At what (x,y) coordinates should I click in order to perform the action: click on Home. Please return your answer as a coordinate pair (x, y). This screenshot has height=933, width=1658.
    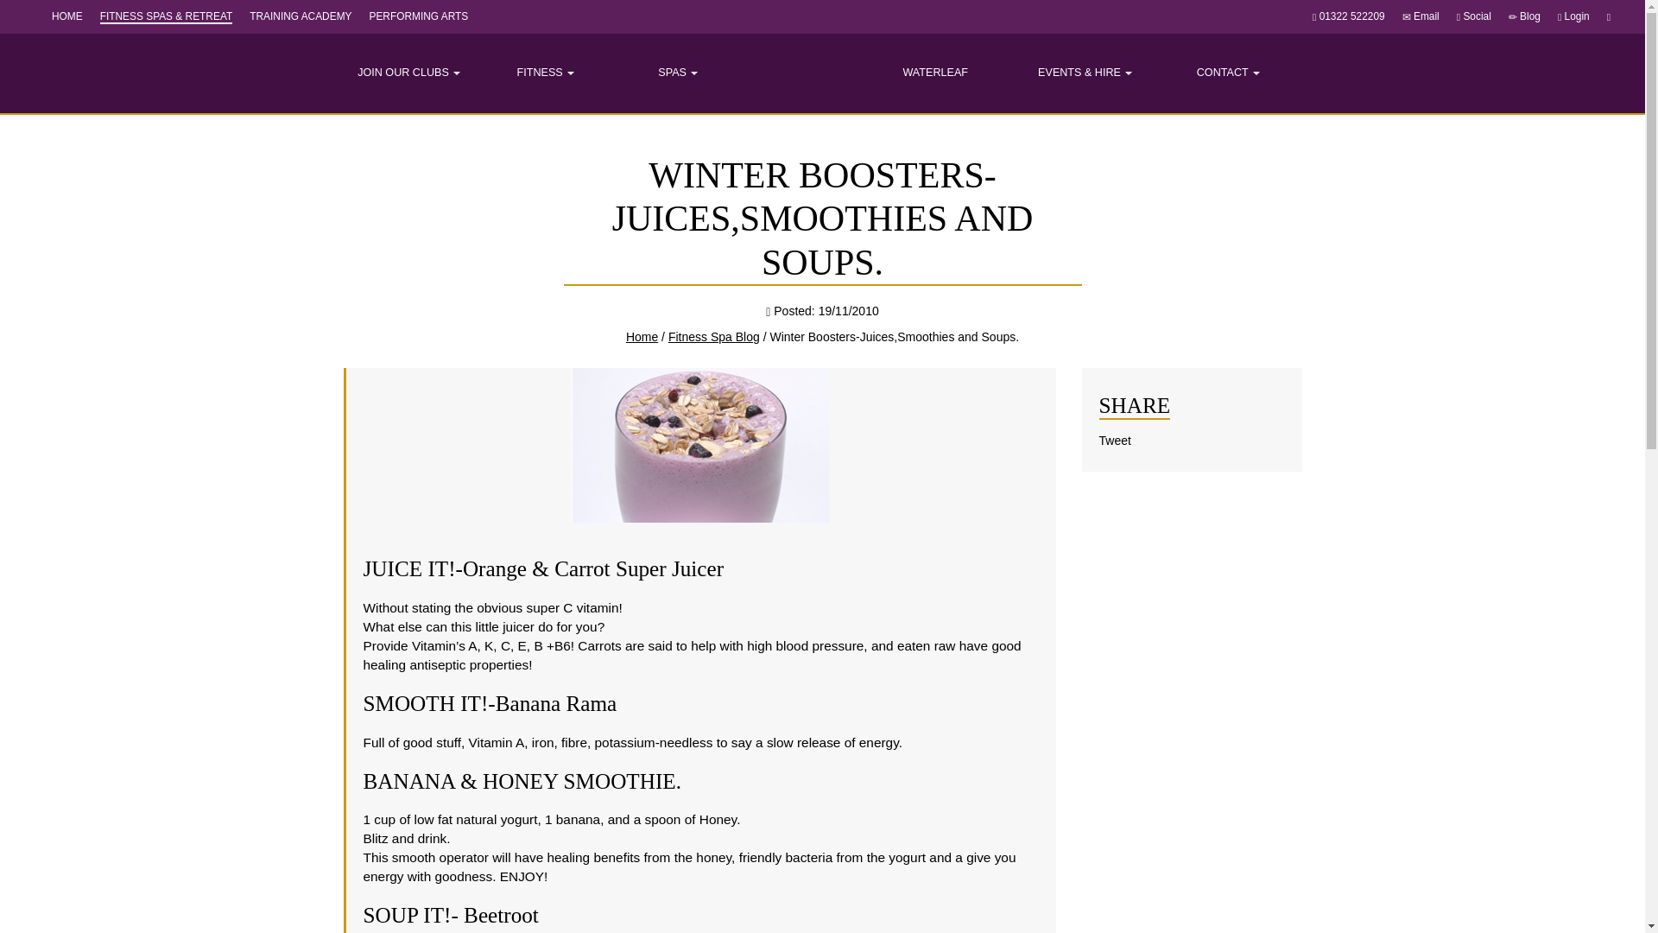
    Looking at the image, I should click on (67, 16).